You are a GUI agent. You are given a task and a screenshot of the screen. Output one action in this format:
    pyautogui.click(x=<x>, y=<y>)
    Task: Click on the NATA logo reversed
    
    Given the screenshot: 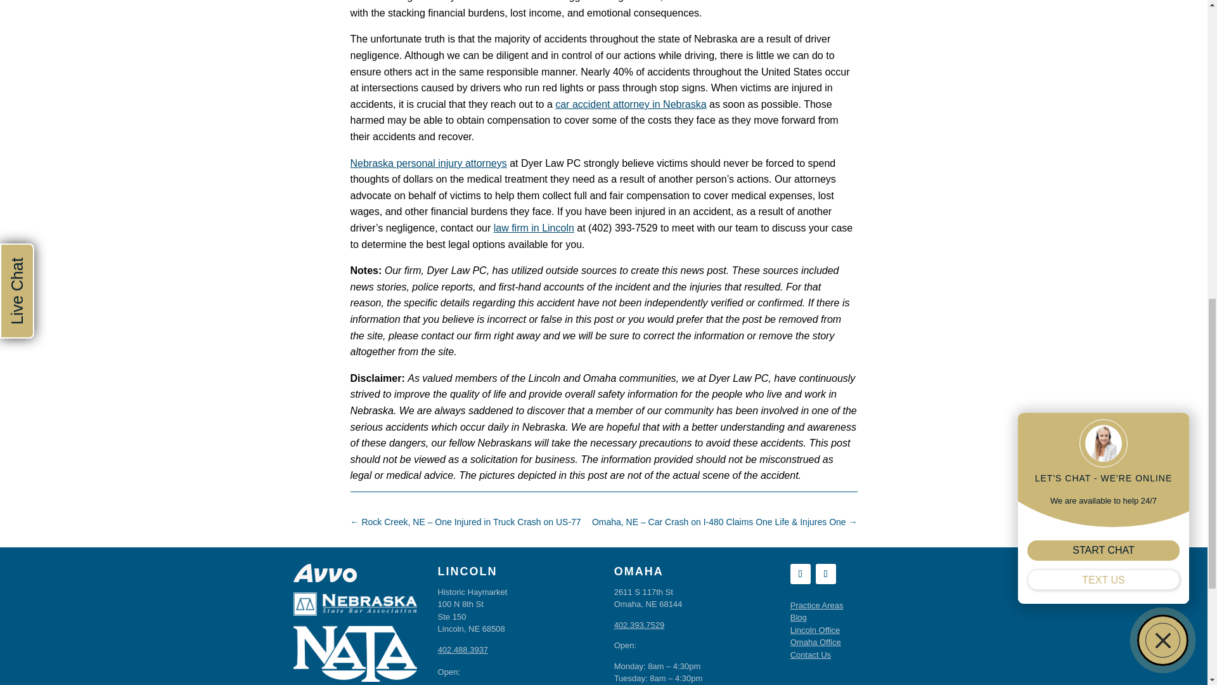 What is the action you would take?
    pyautogui.click(x=355, y=653)
    